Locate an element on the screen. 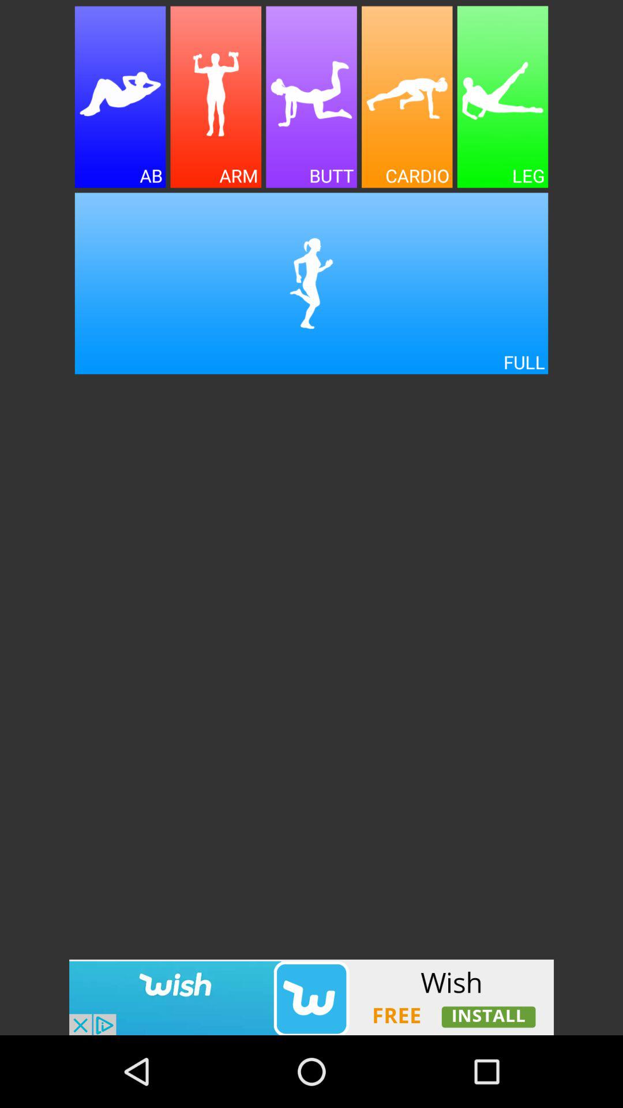  click on ab is located at coordinates (120, 97).